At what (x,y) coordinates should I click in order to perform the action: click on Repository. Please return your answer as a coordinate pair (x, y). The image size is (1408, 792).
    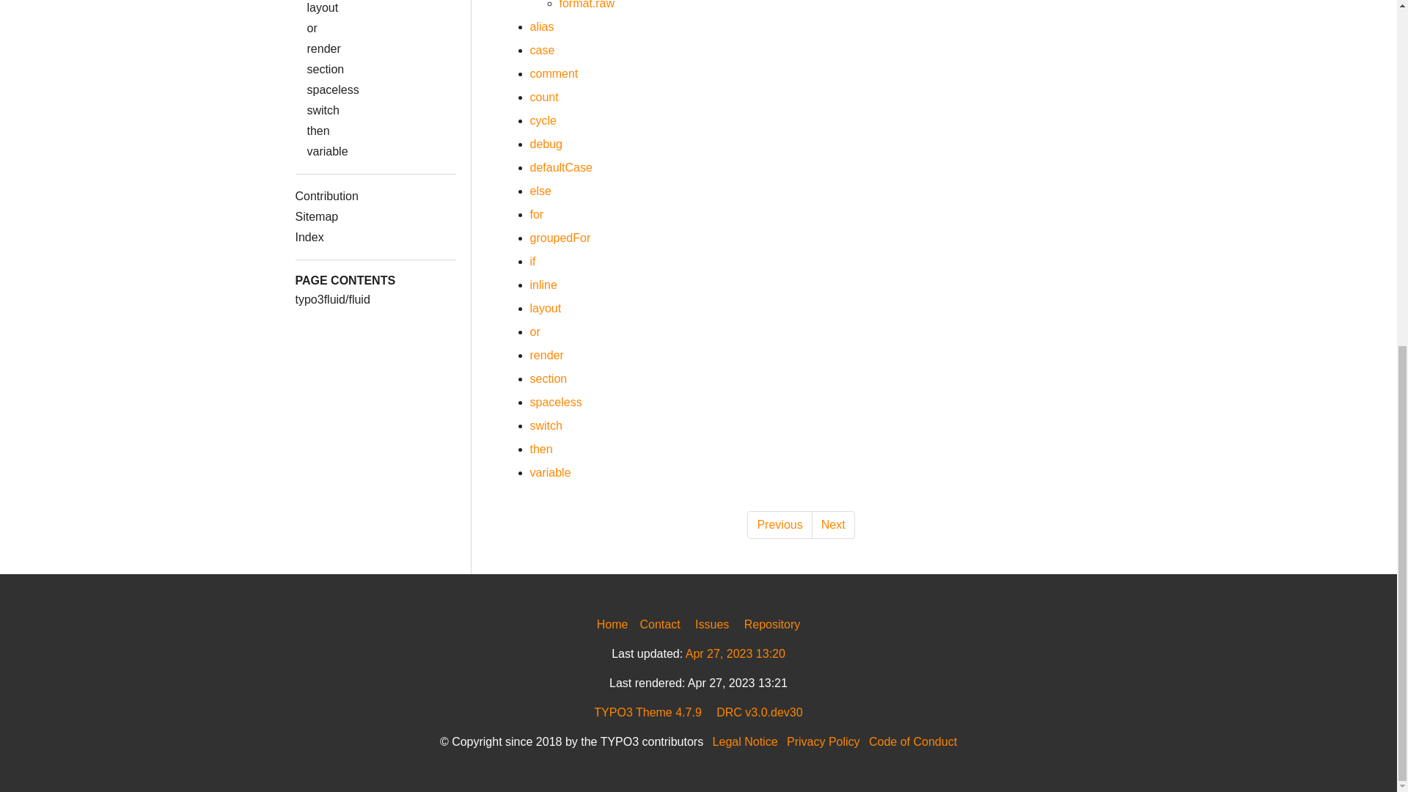
    Looking at the image, I should click on (771, 624).